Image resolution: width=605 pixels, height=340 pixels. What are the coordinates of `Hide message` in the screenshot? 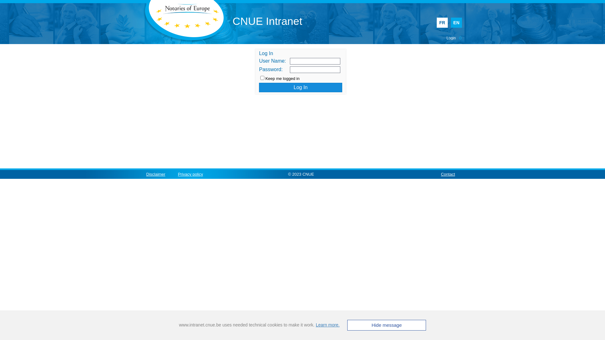 It's located at (387, 325).